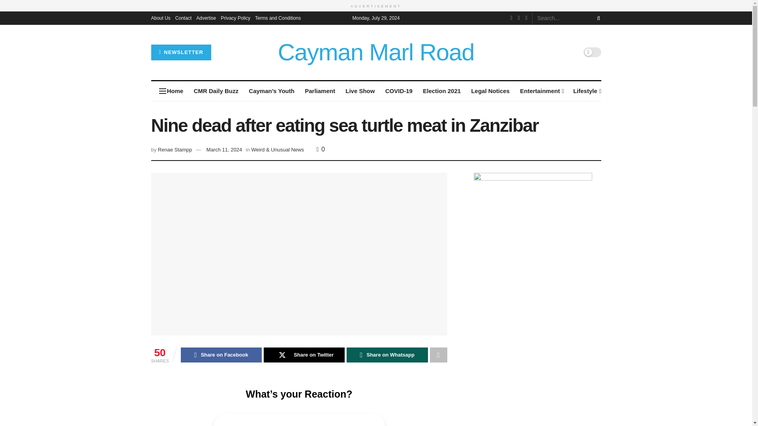  I want to click on Contact, so click(183, 17).